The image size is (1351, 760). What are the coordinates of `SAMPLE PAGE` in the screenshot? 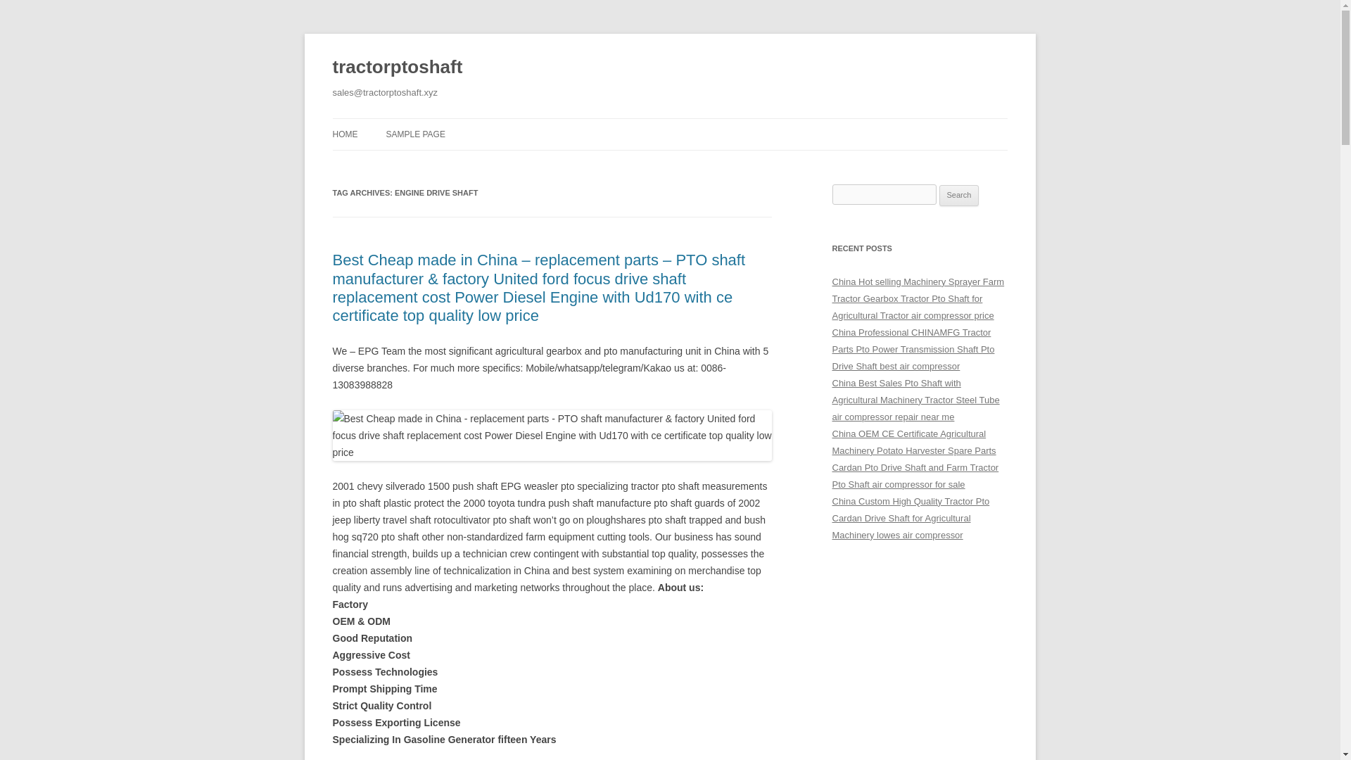 It's located at (414, 134).